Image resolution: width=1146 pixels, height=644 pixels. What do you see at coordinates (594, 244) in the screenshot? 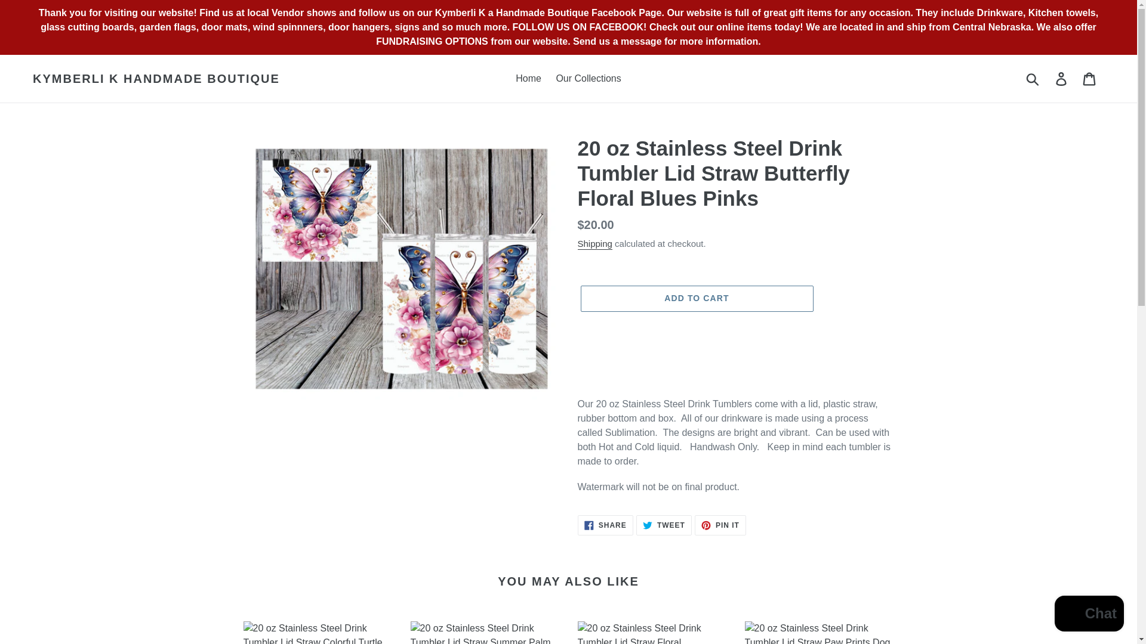
I see `Cart` at bounding box center [594, 244].